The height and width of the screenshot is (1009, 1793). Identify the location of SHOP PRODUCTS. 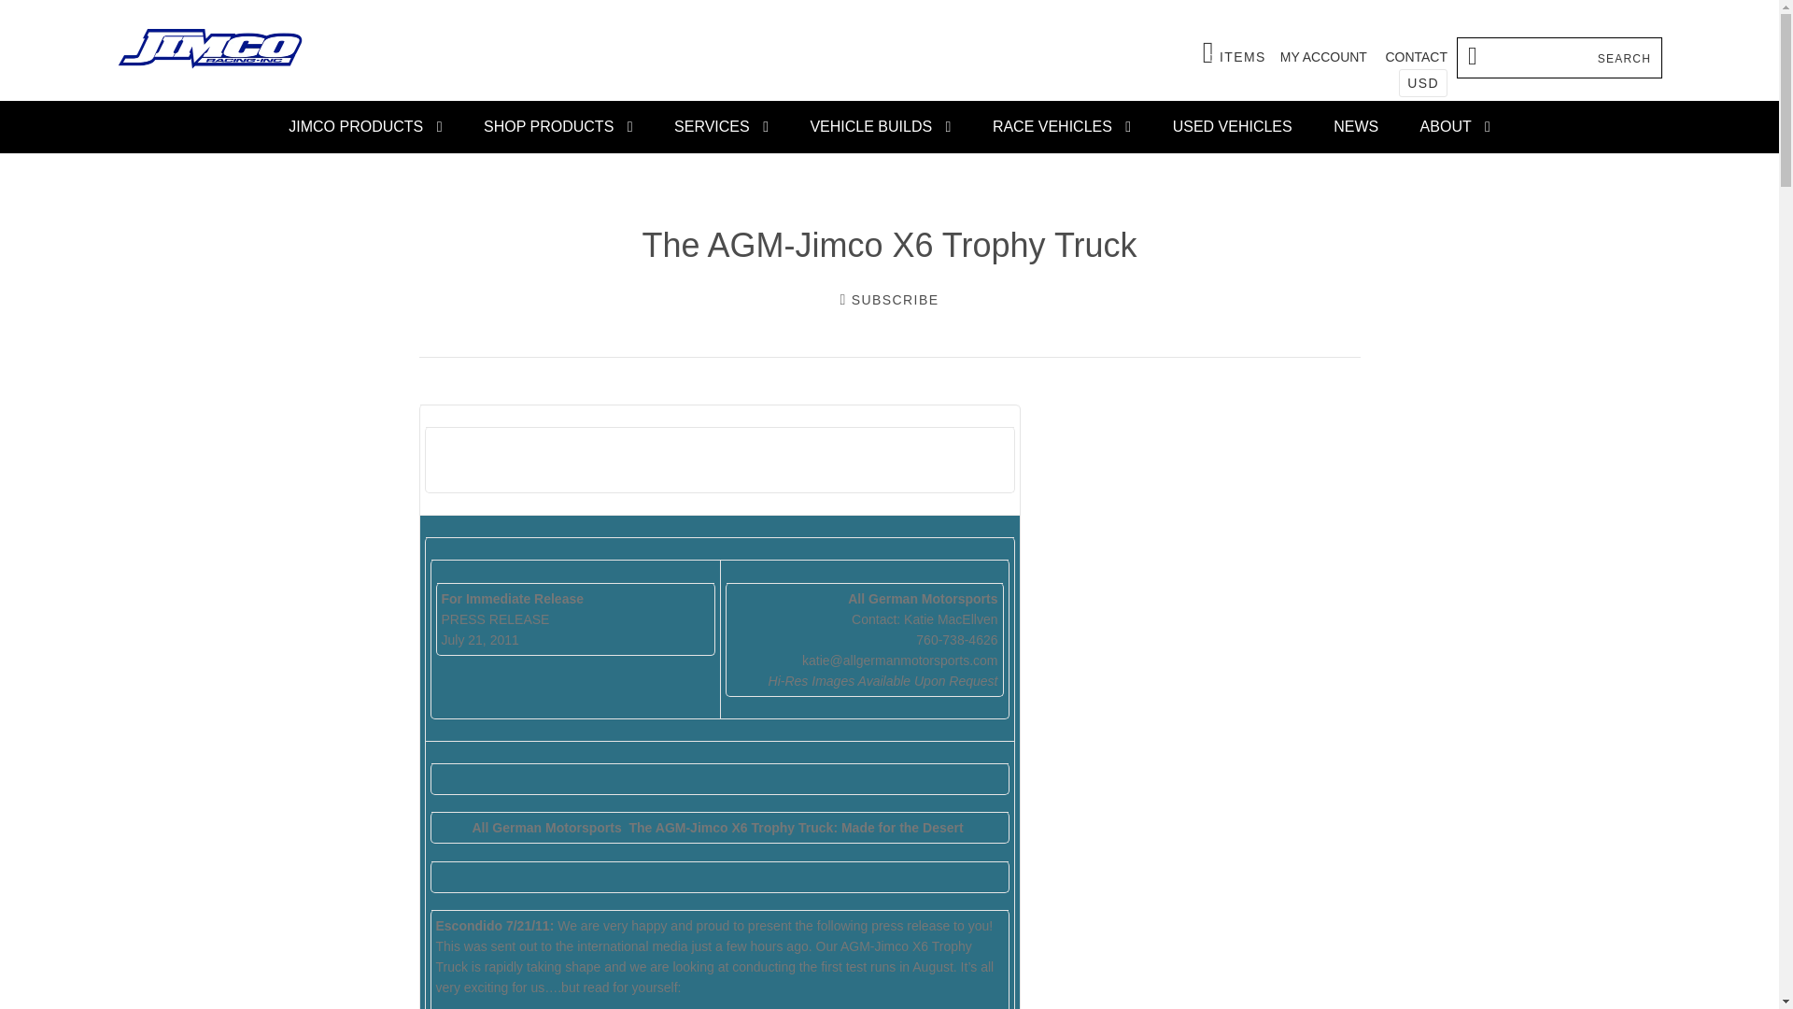
(1235, 52).